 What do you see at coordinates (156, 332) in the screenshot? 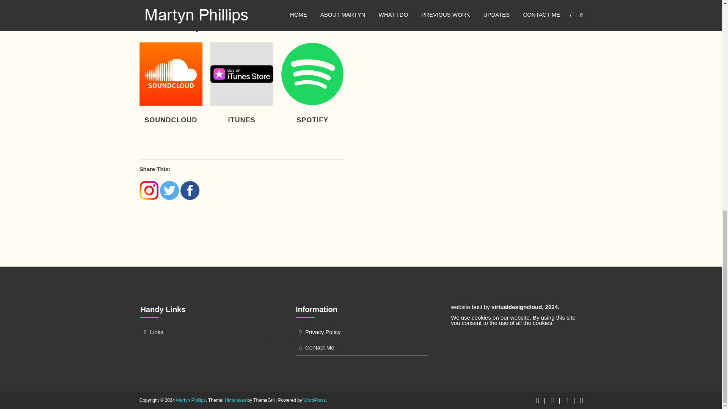
I see `Links` at bounding box center [156, 332].